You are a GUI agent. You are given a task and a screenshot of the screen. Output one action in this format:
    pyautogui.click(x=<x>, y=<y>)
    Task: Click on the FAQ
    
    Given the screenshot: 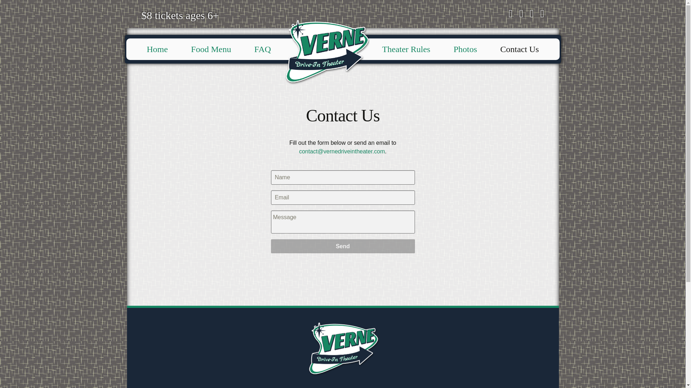 What is the action you would take?
    pyautogui.click(x=263, y=49)
    